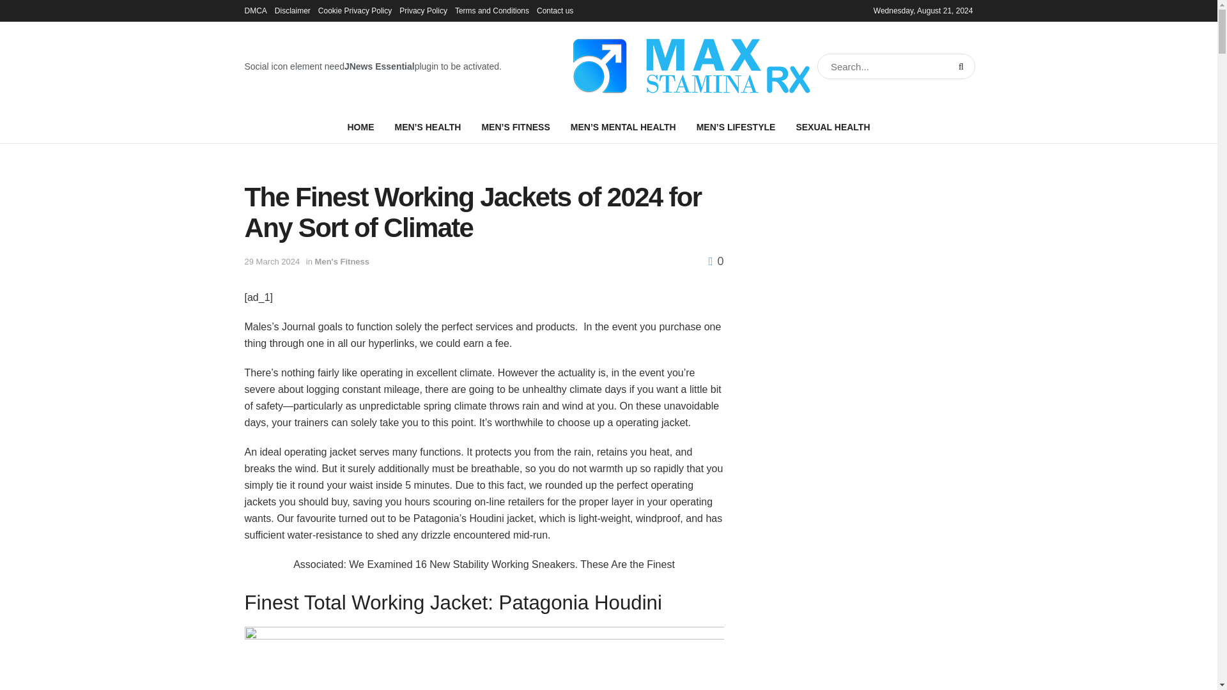  What do you see at coordinates (555, 10) in the screenshot?
I see `Contact us` at bounding box center [555, 10].